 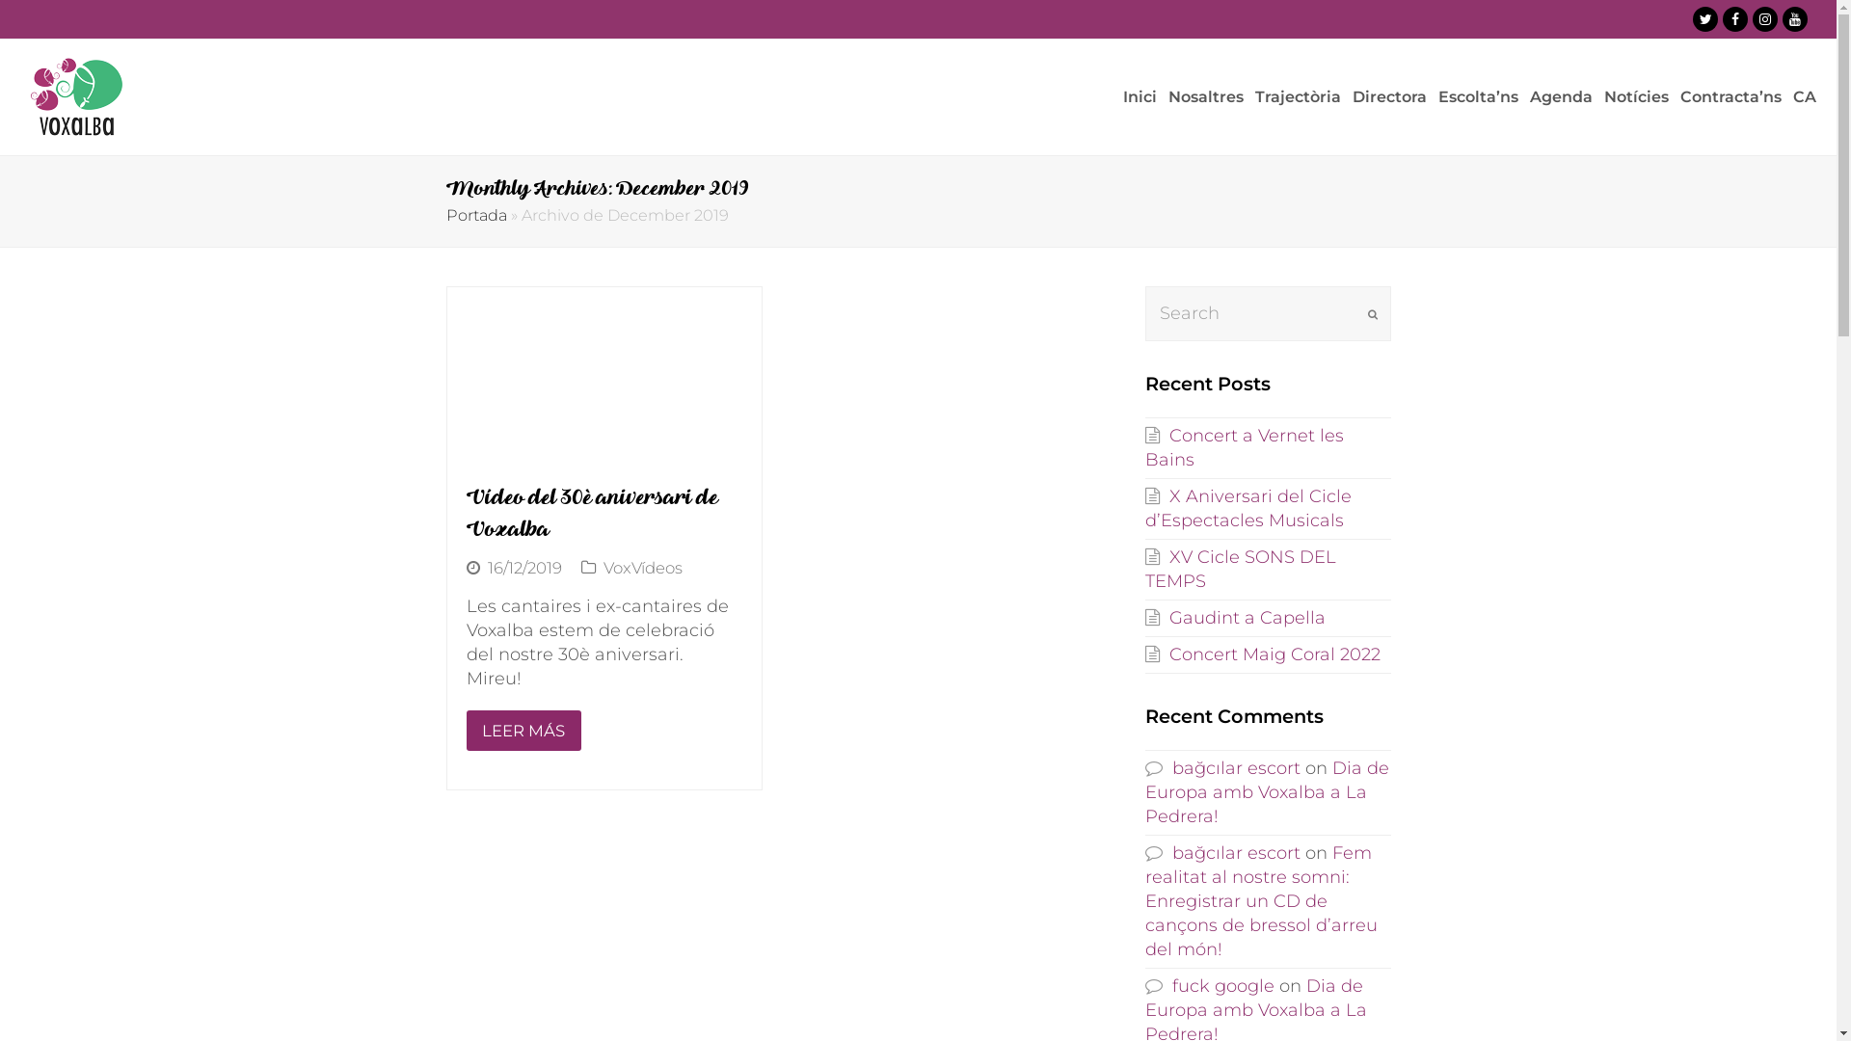 What do you see at coordinates (1206, 97) in the screenshot?
I see `Nosaltres` at bounding box center [1206, 97].